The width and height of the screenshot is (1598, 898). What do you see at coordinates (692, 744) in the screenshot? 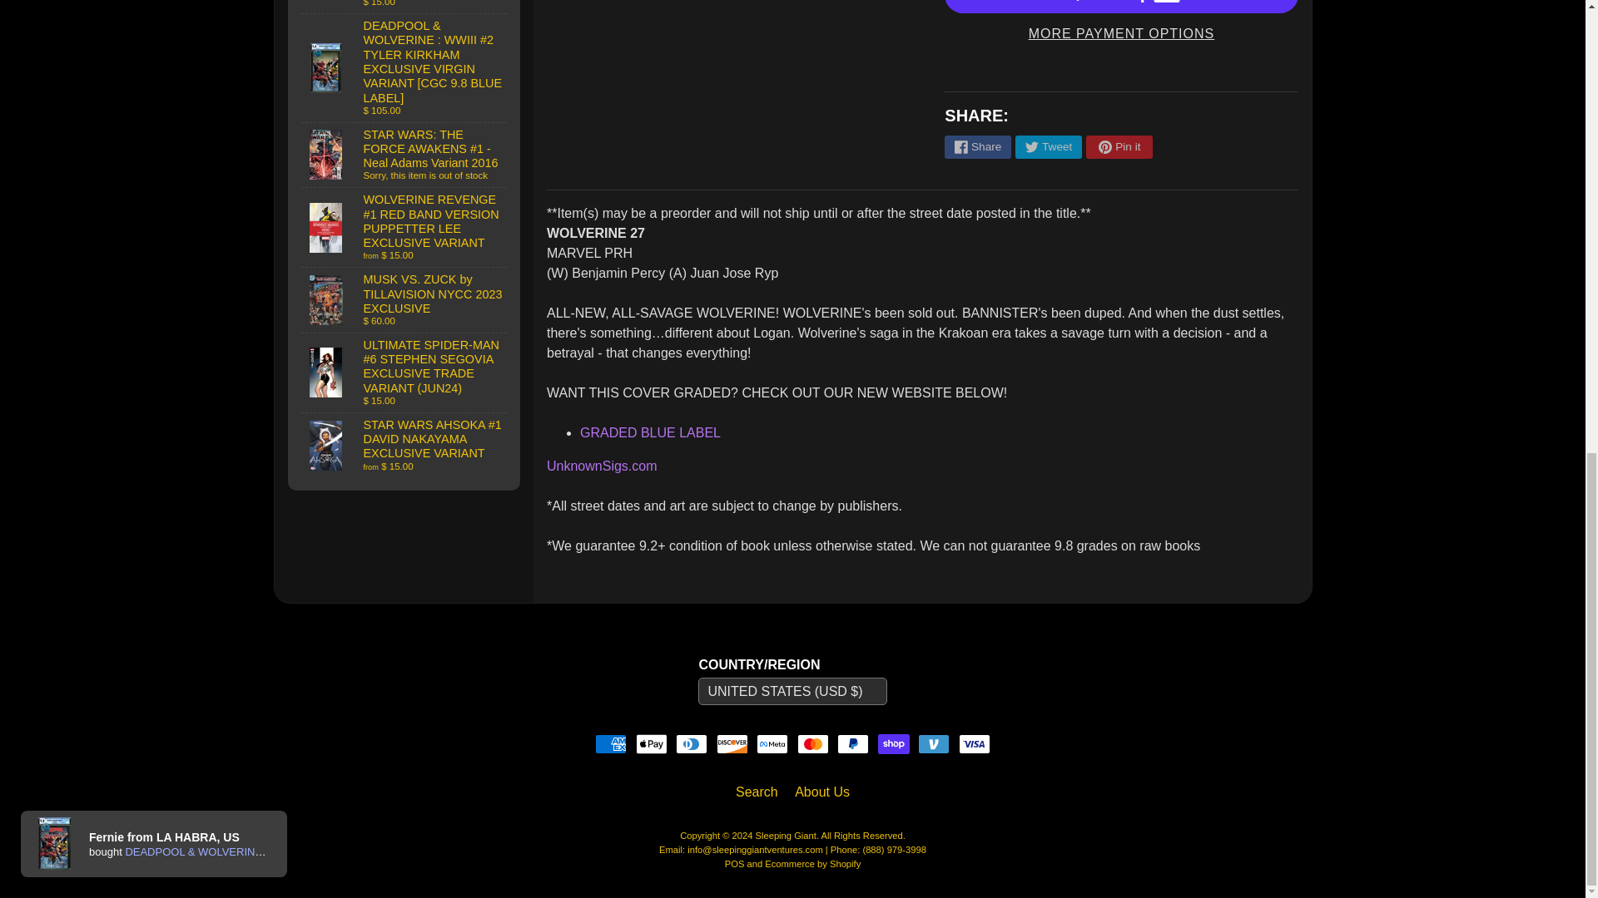
I see `Diners Club` at bounding box center [692, 744].